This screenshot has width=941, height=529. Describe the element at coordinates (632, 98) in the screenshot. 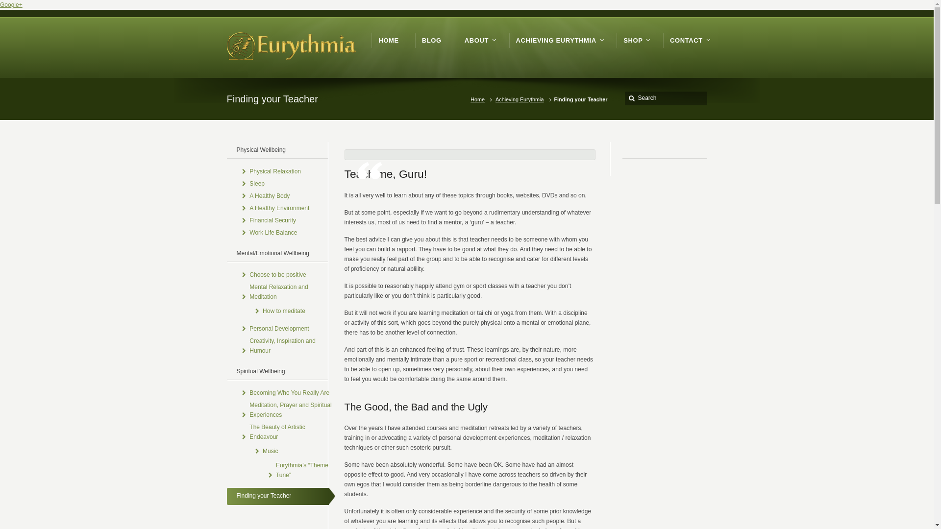

I see `search` at that location.